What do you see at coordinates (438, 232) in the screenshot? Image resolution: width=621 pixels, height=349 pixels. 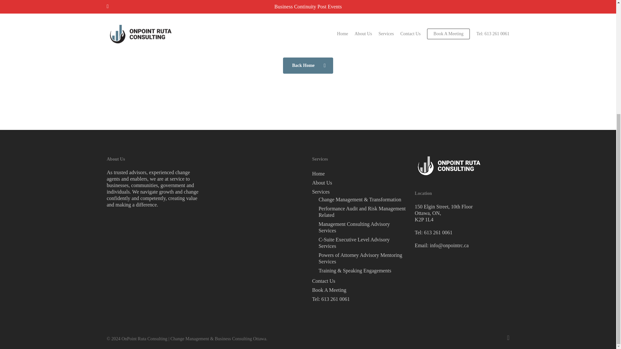 I see `613 261 0061` at bounding box center [438, 232].